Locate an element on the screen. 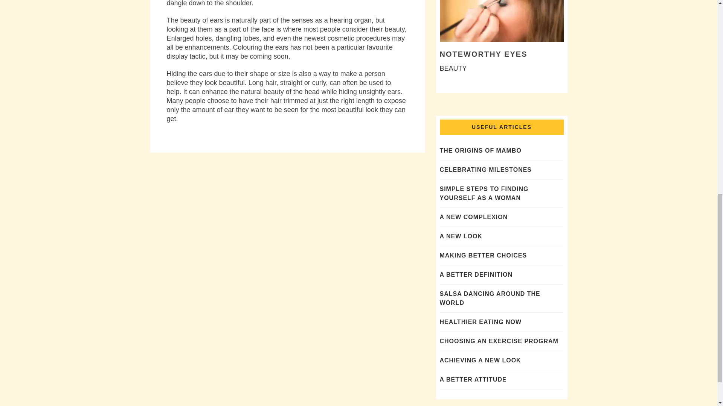 Image resolution: width=723 pixels, height=406 pixels. SIMPLE STEPS TO FINDING YOURSELF AS A WOMAN is located at coordinates (484, 193).